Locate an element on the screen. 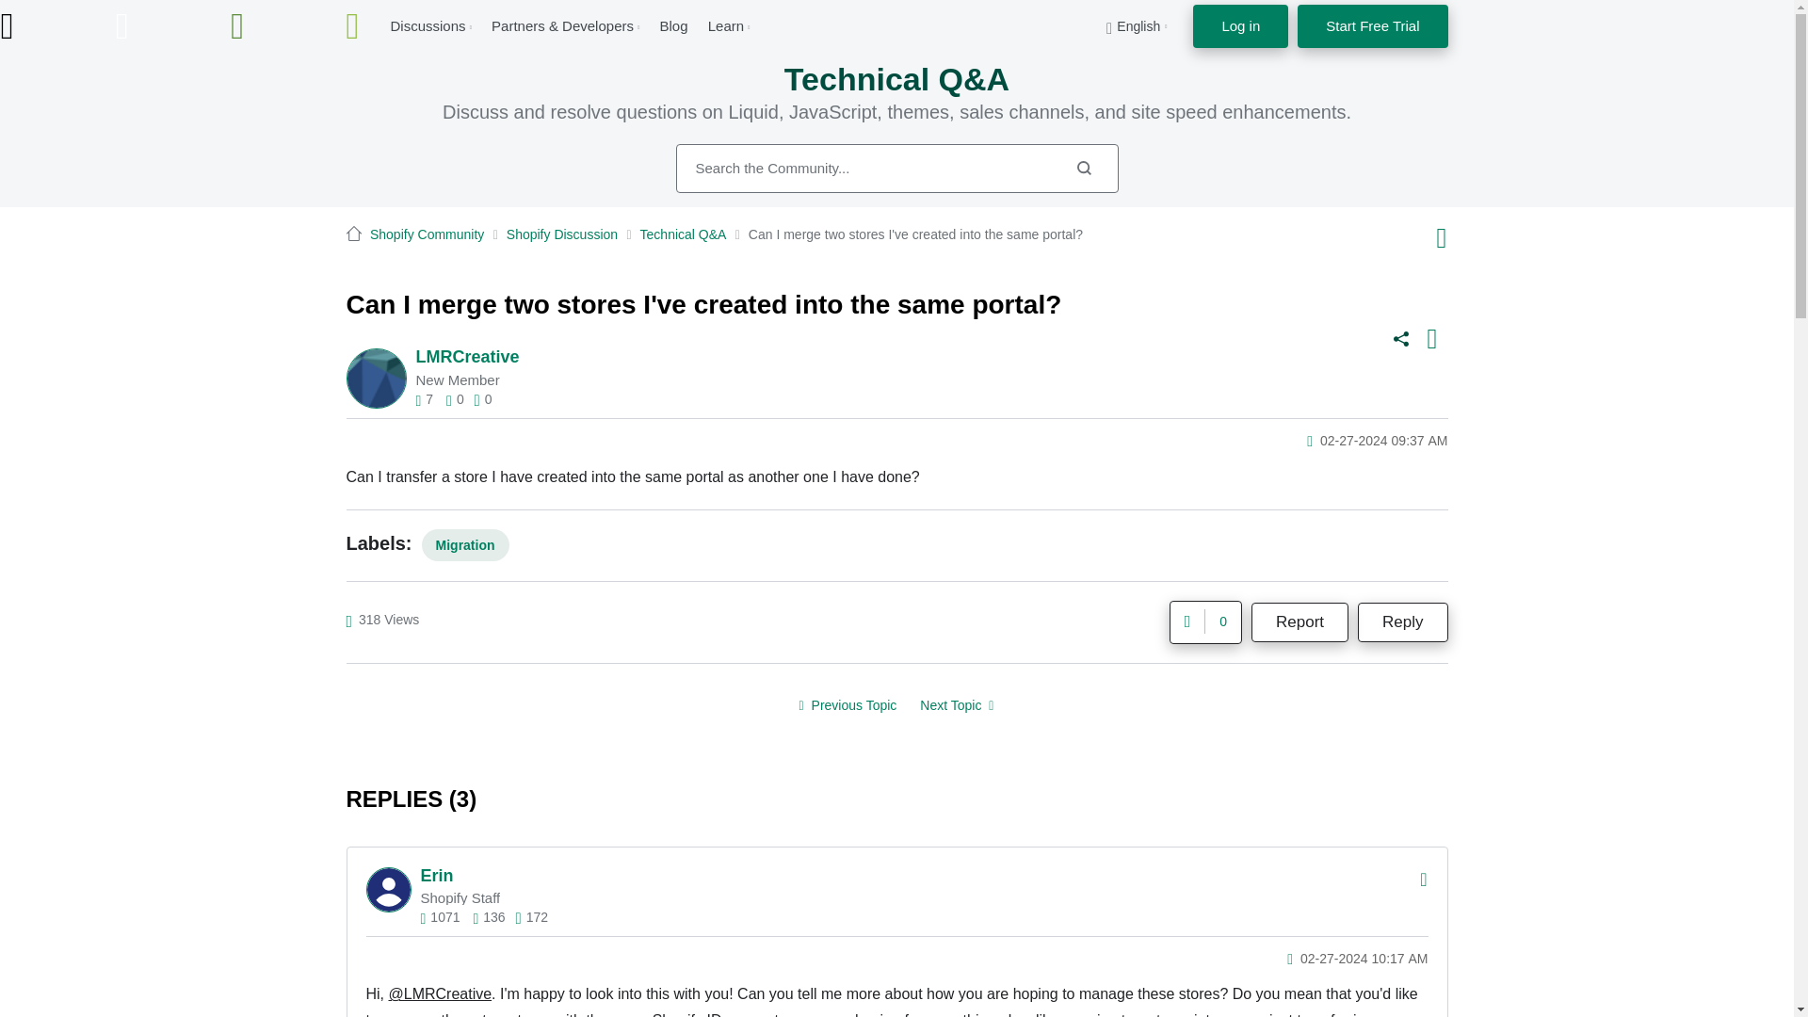  Search is located at coordinates (1083, 168).